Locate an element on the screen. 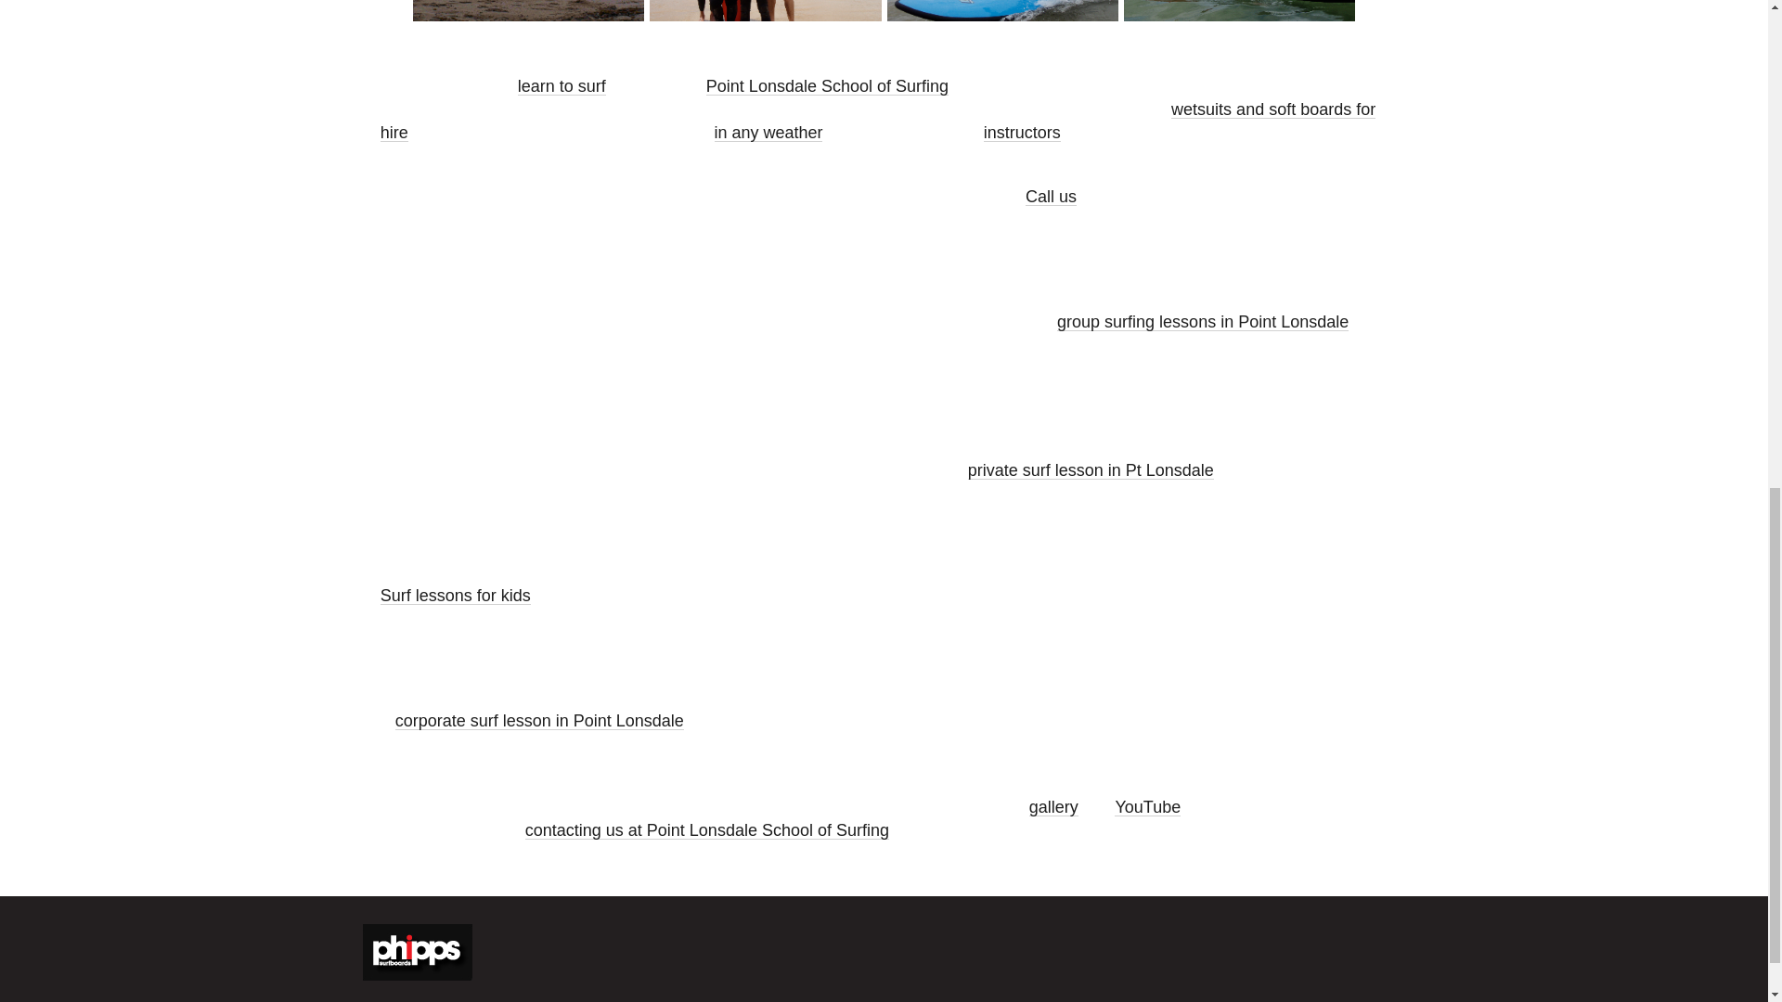 The height and width of the screenshot is (1002, 1782). KIDS is located at coordinates (1002, 17).